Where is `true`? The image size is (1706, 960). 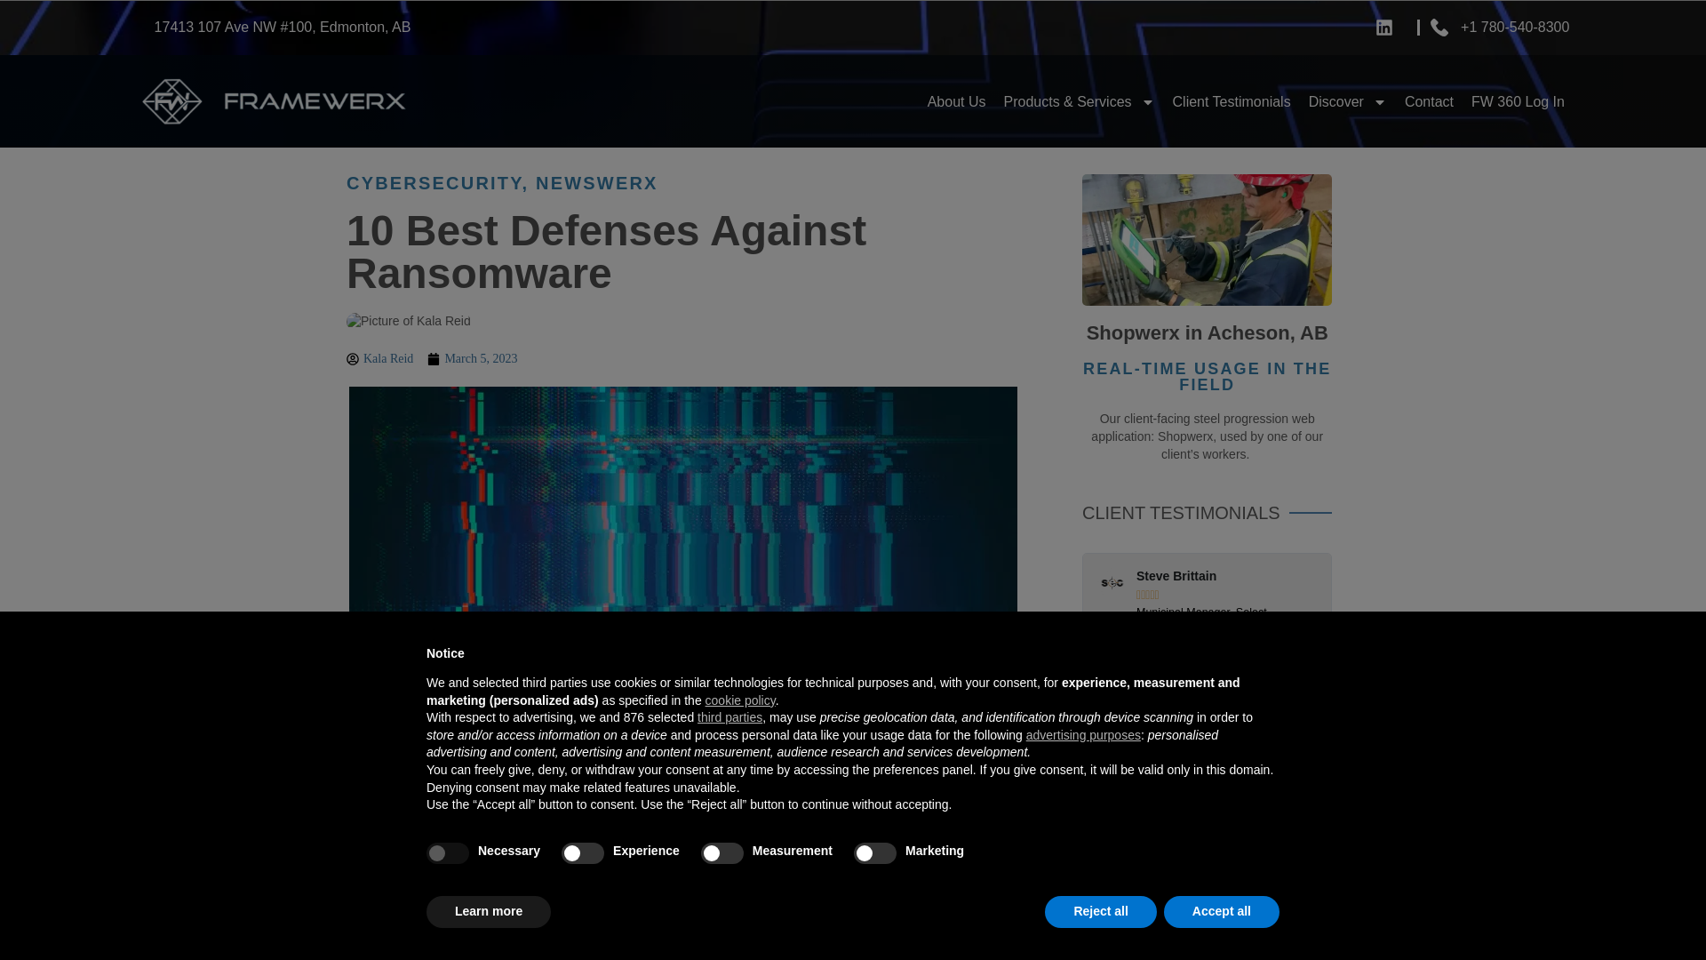 true is located at coordinates (448, 853).